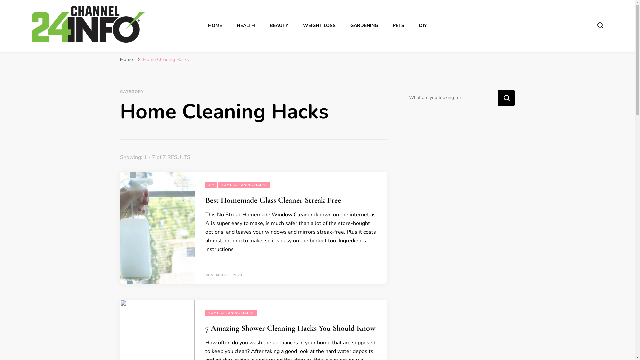 The height and width of the screenshot is (360, 640). What do you see at coordinates (126, 59) in the screenshot?
I see `Home` at bounding box center [126, 59].